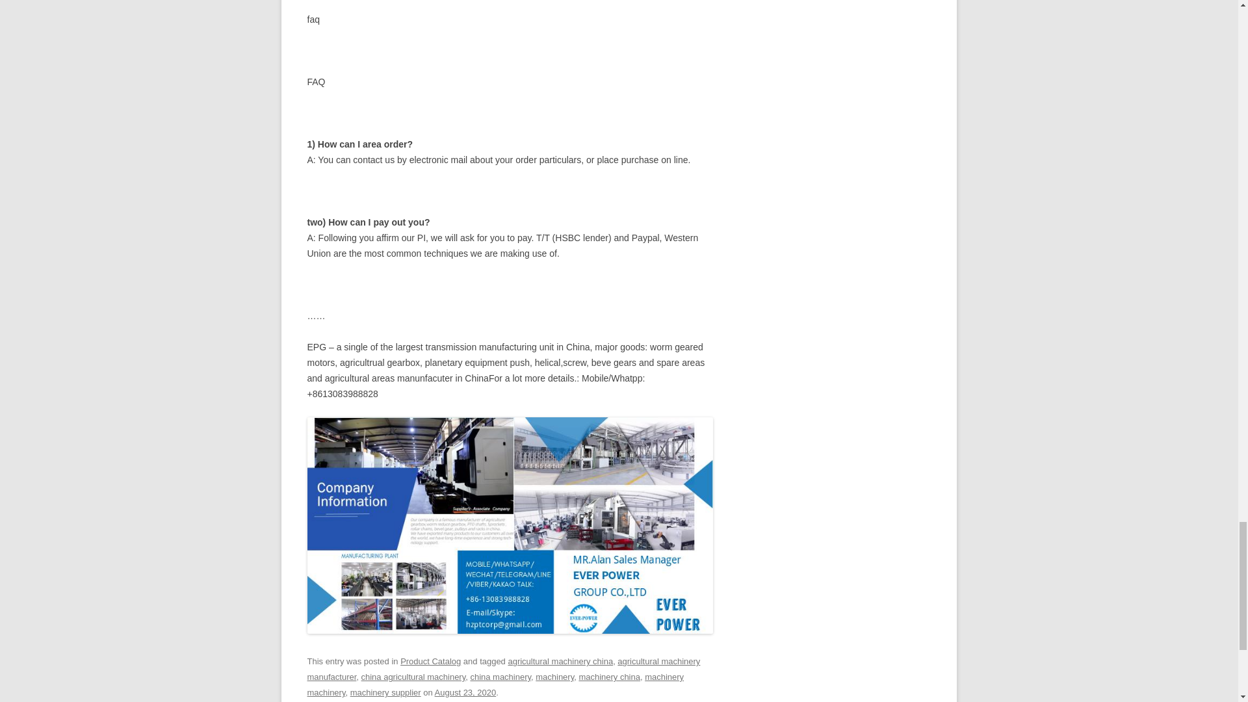  What do you see at coordinates (503, 668) in the screenshot?
I see `agricultural machinery manufacturer` at bounding box center [503, 668].